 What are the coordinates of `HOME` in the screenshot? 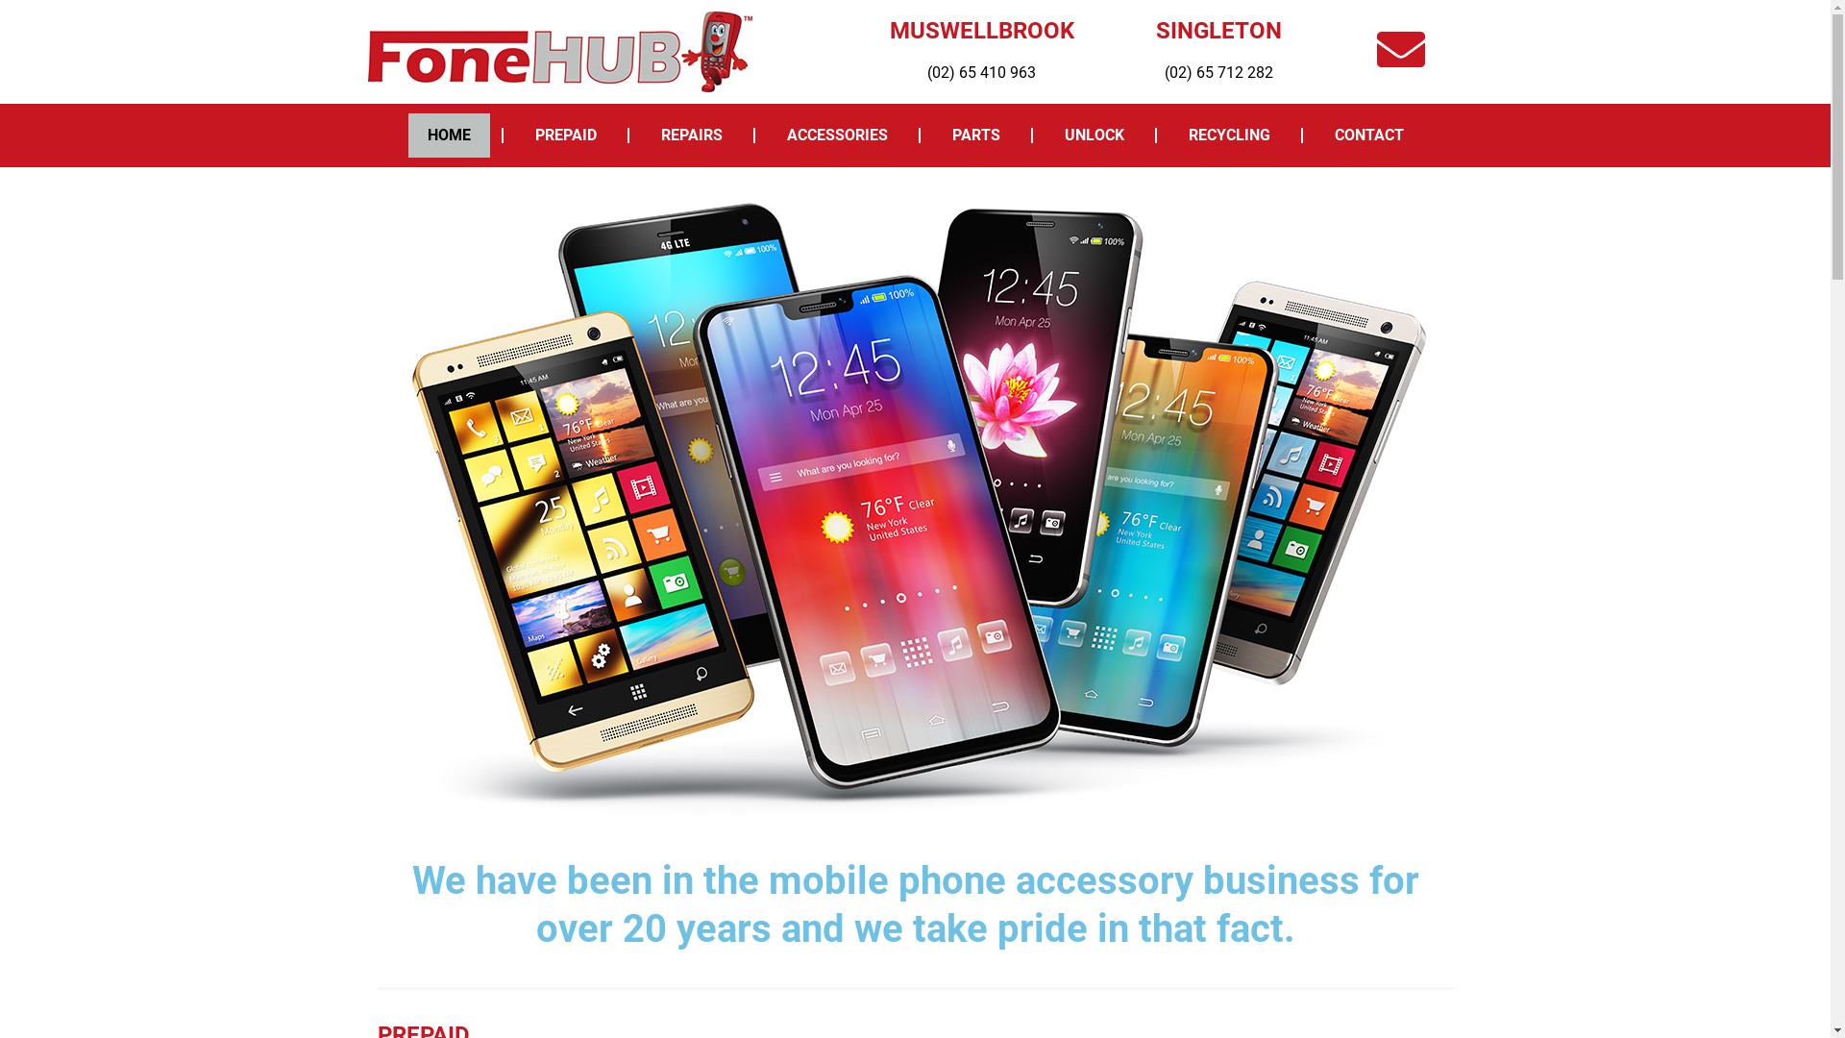 It's located at (448, 136).